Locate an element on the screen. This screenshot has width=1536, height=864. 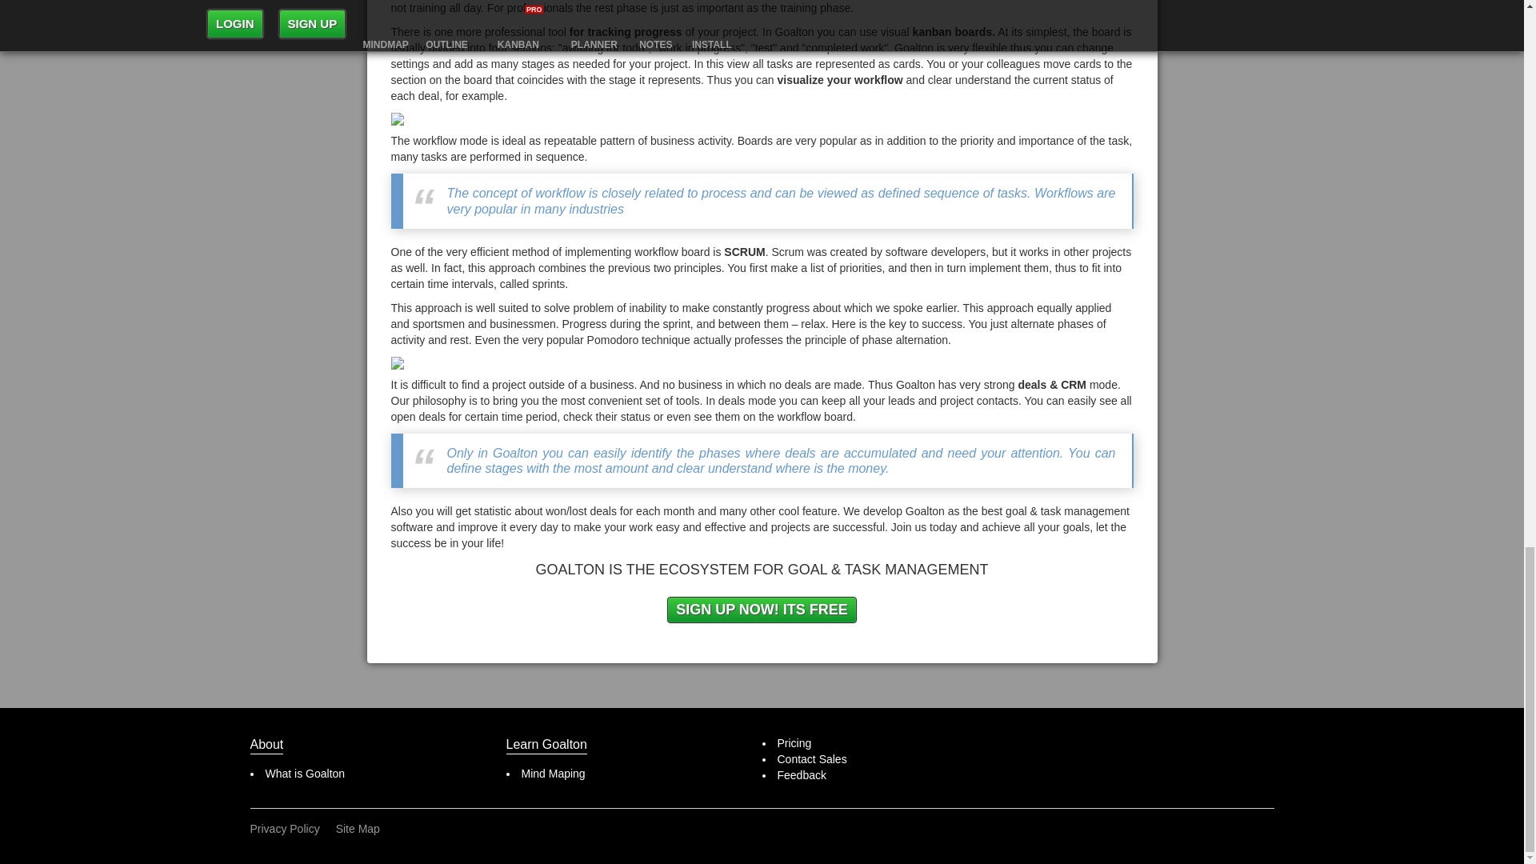
SIGN UP NOW! ITS FREE is located at coordinates (762, 610).